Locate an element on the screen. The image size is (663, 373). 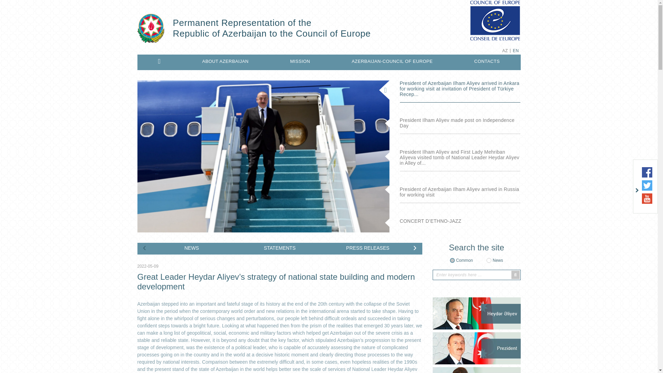
ABOUT AZERBAIJAN is located at coordinates (225, 61).